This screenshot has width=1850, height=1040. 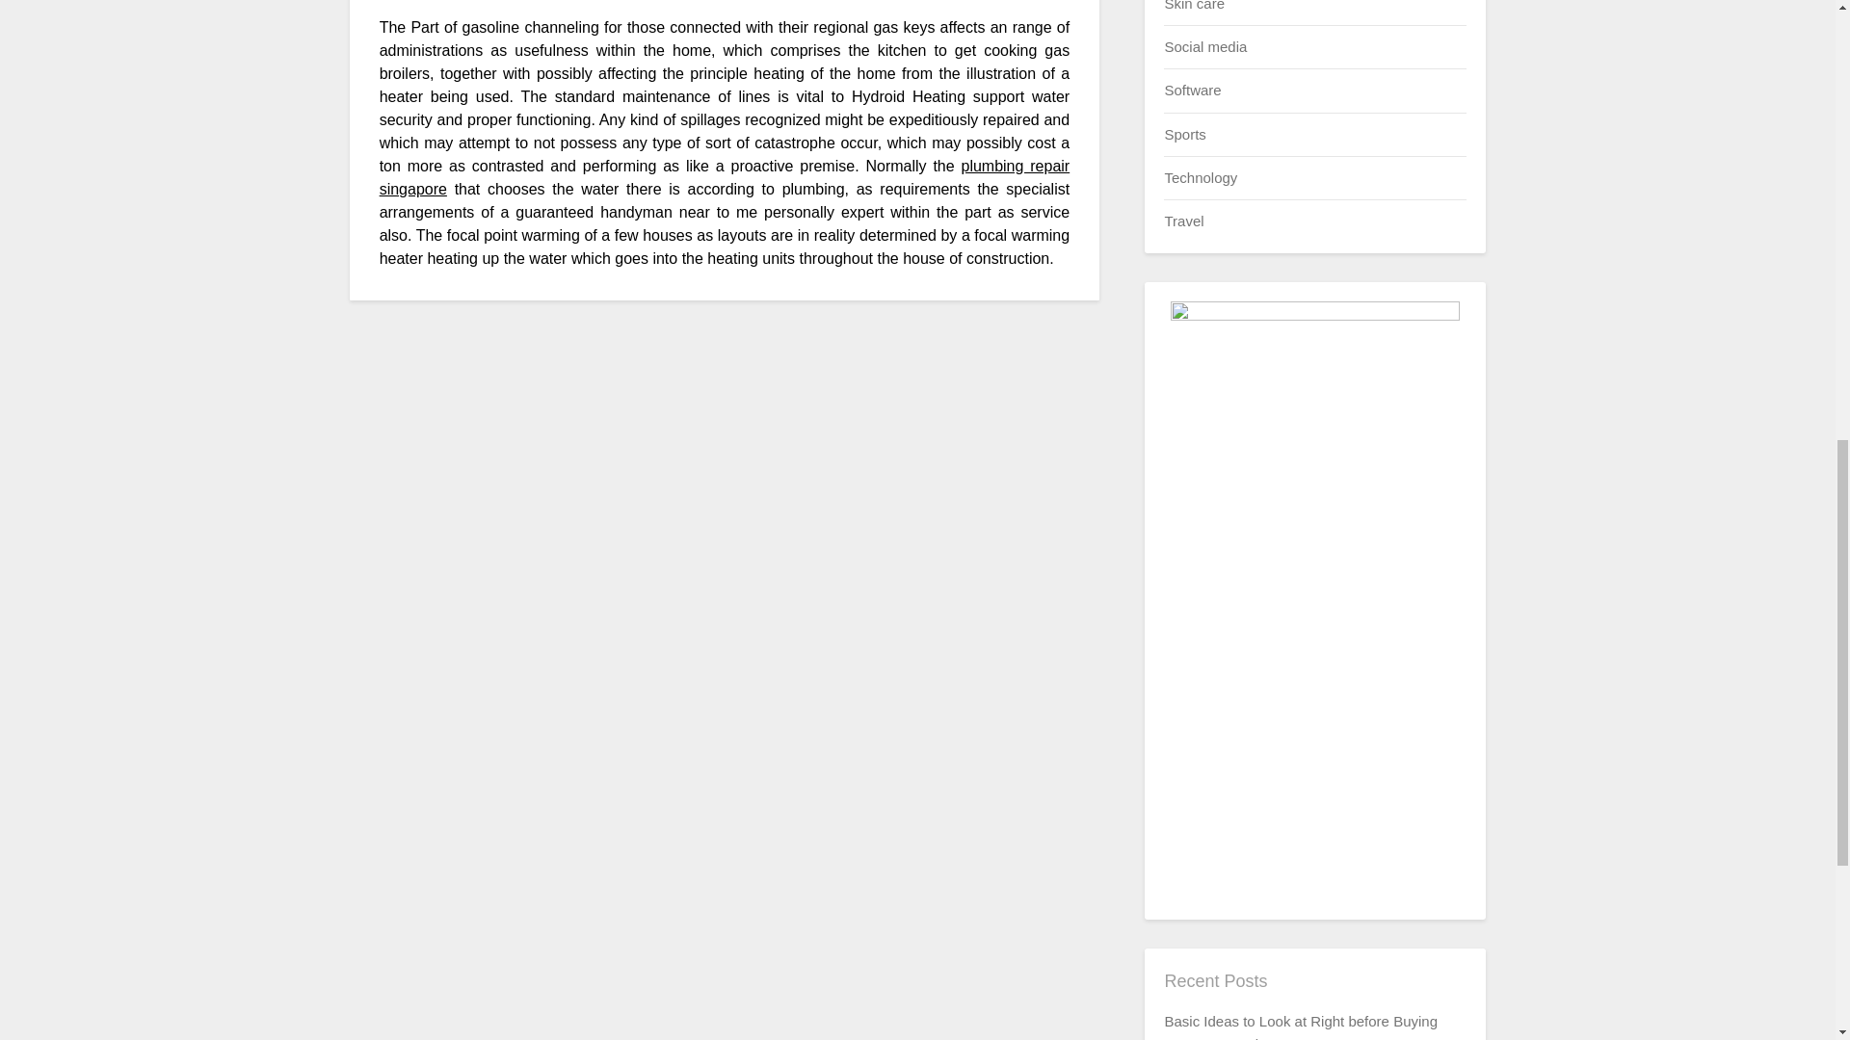 I want to click on Skin care, so click(x=1194, y=5).